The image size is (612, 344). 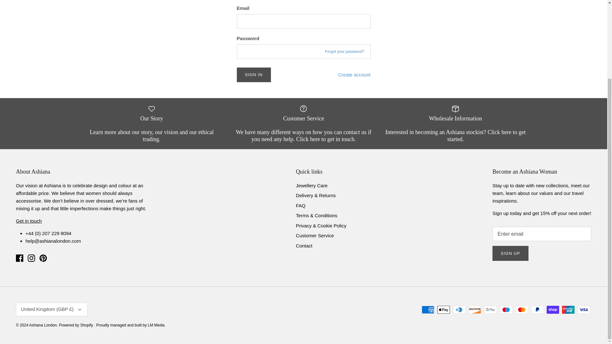 I want to click on American Express, so click(x=428, y=310).